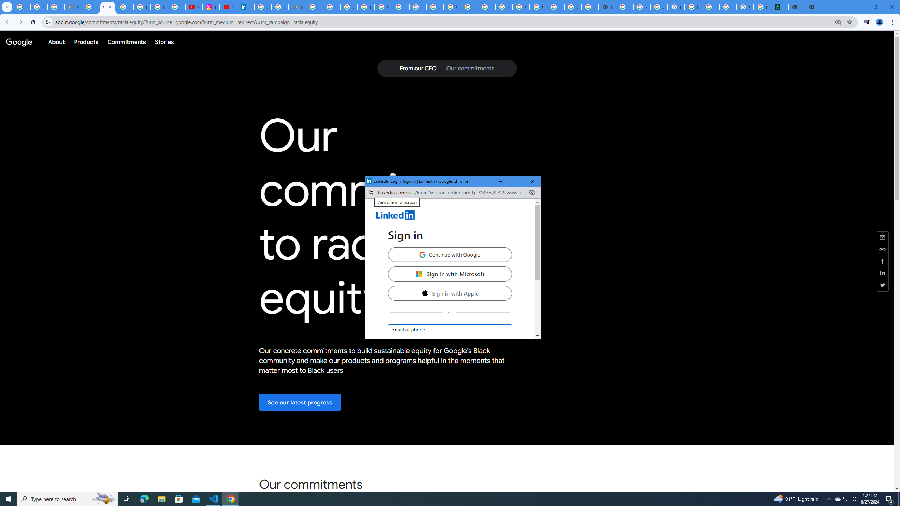  I want to click on Google Chrome - 3 running windows, so click(450, 216).